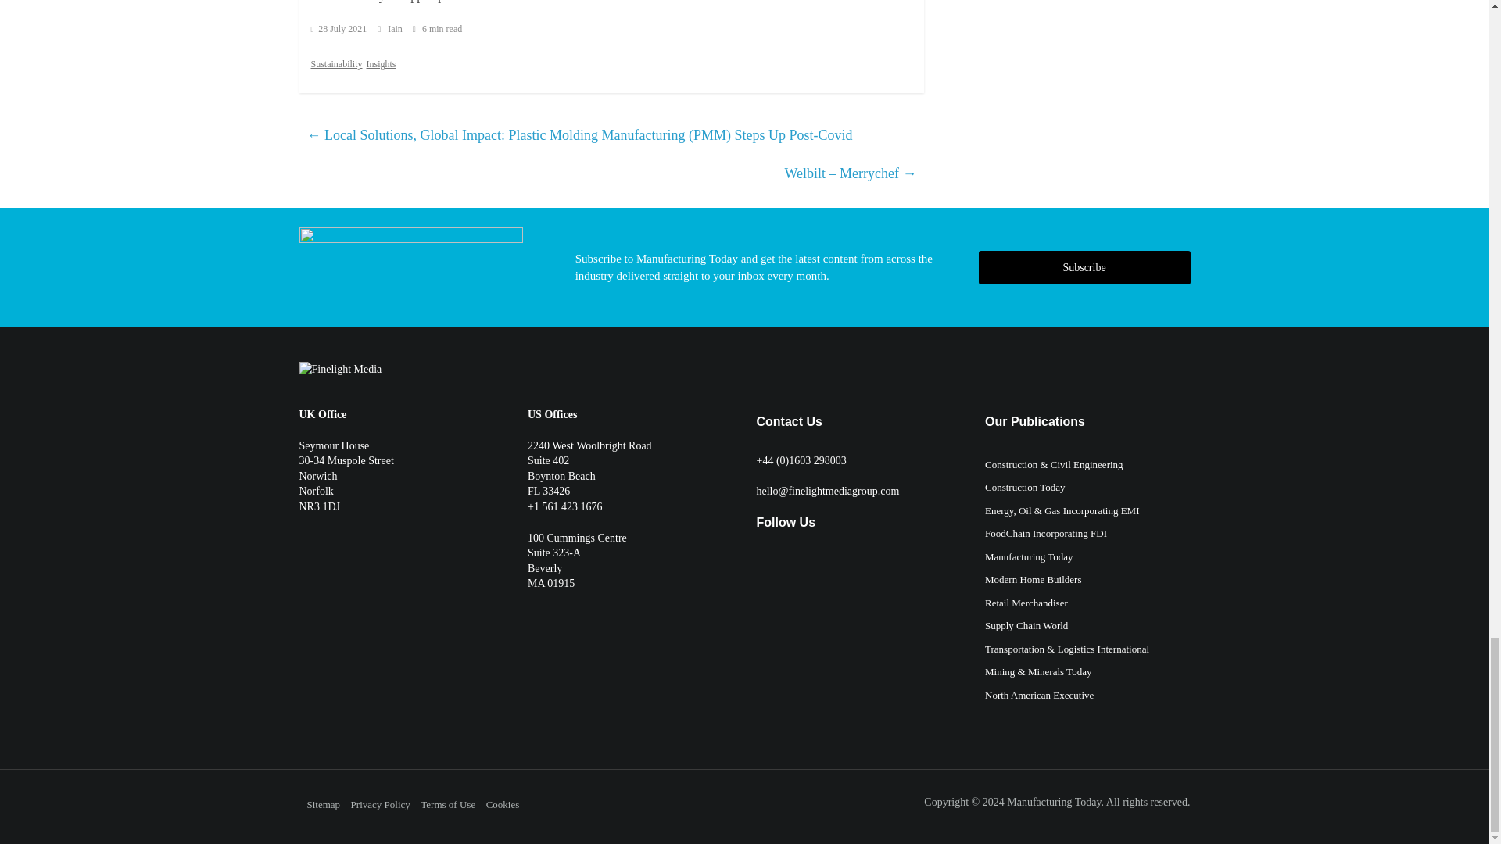  Describe the element at coordinates (381, 64) in the screenshot. I see `Insights` at that location.